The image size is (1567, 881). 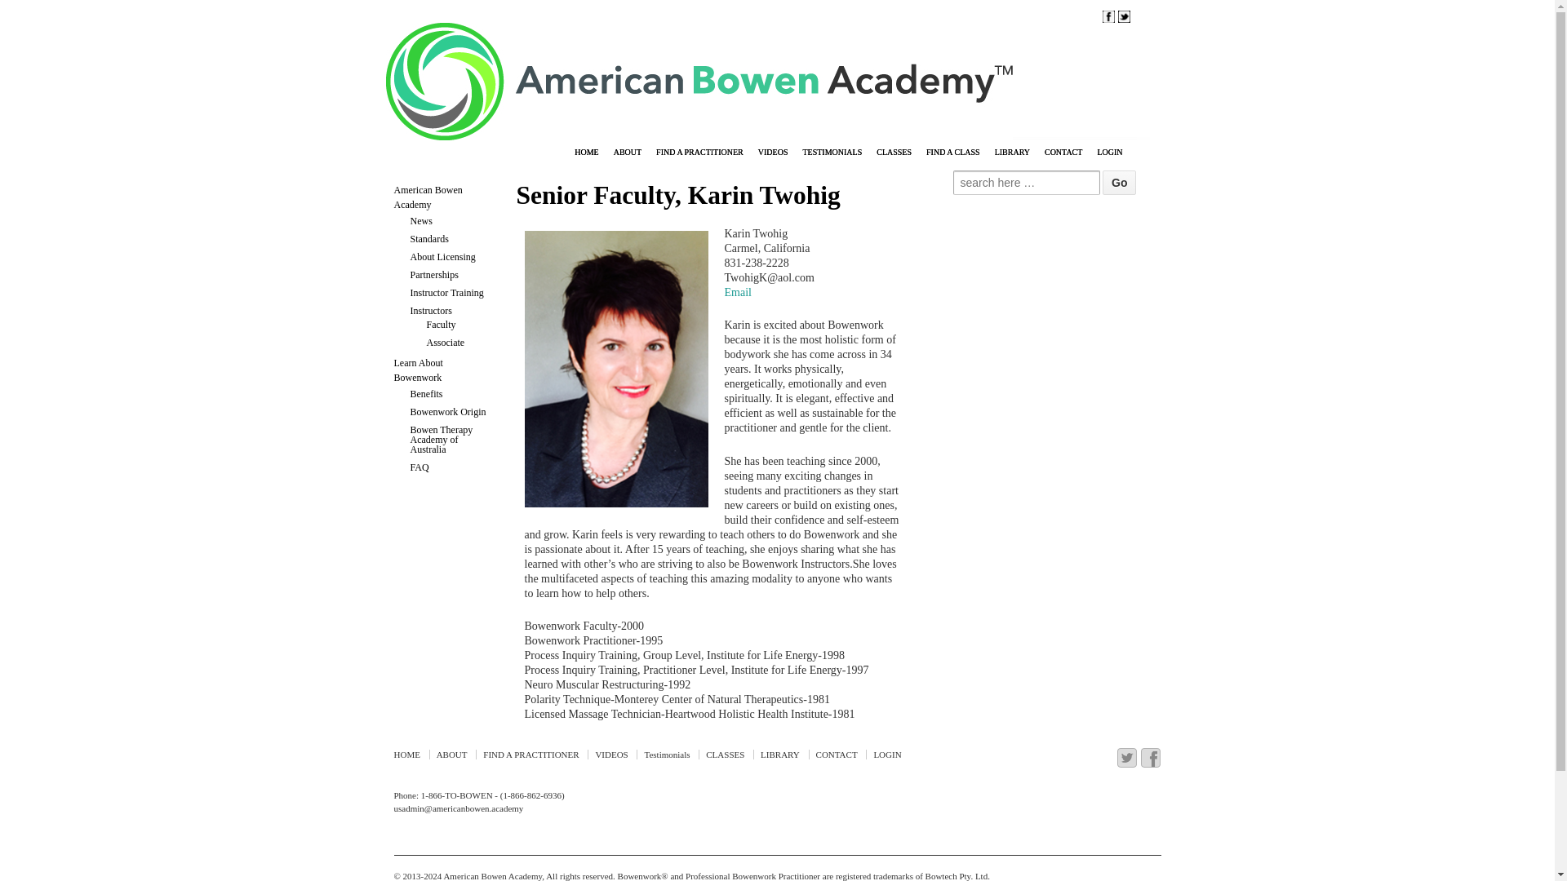 What do you see at coordinates (699, 153) in the screenshot?
I see `FIND A PRACTITIONER` at bounding box center [699, 153].